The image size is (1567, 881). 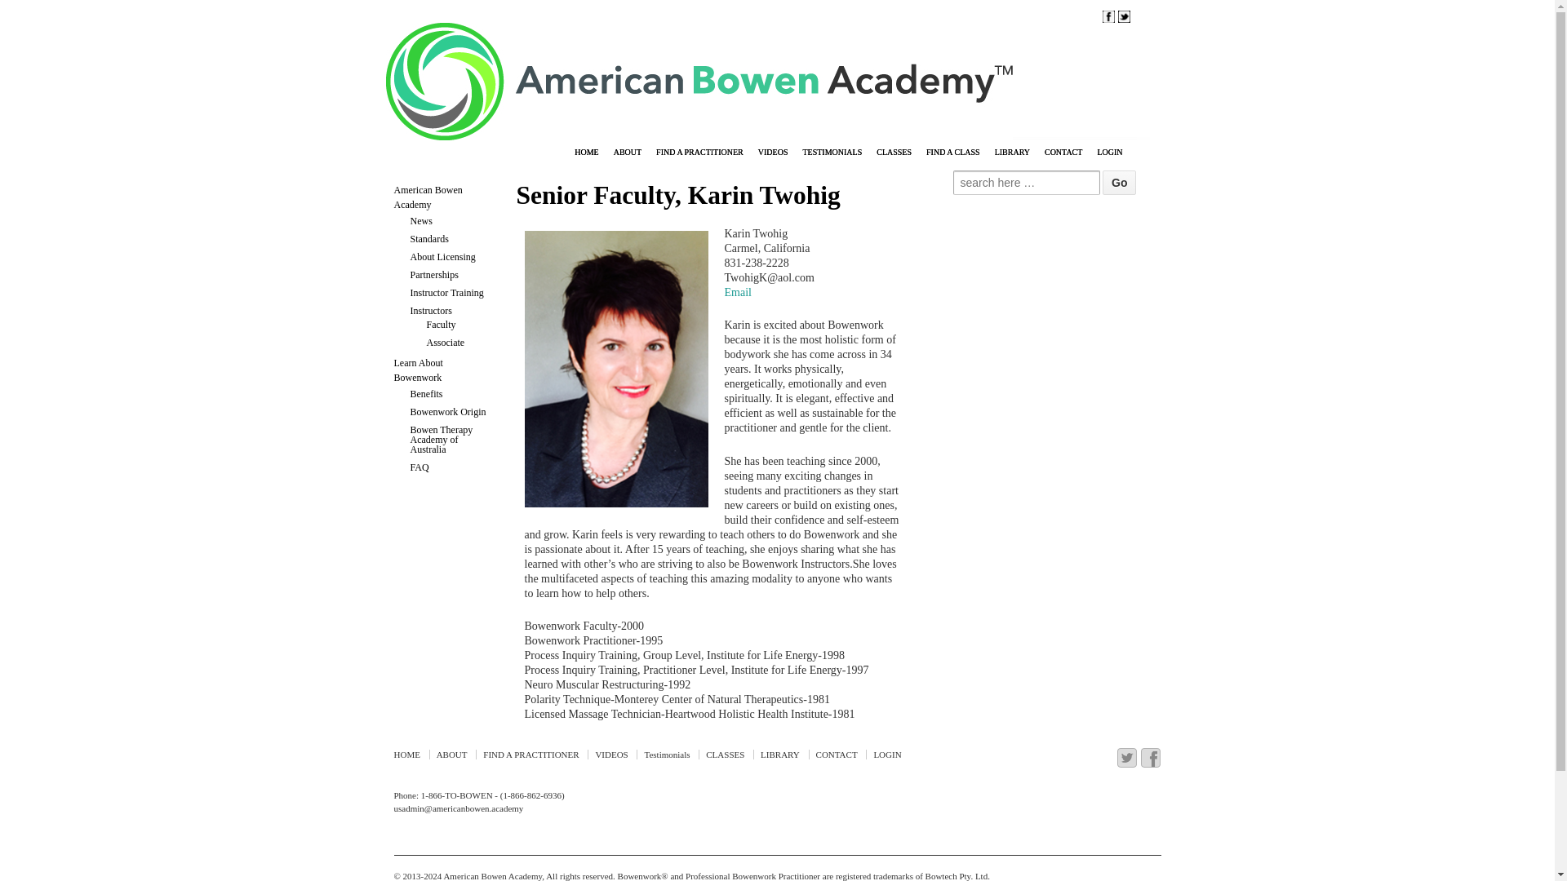 What do you see at coordinates (699, 153) in the screenshot?
I see `FIND A PRACTITIONER` at bounding box center [699, 153].